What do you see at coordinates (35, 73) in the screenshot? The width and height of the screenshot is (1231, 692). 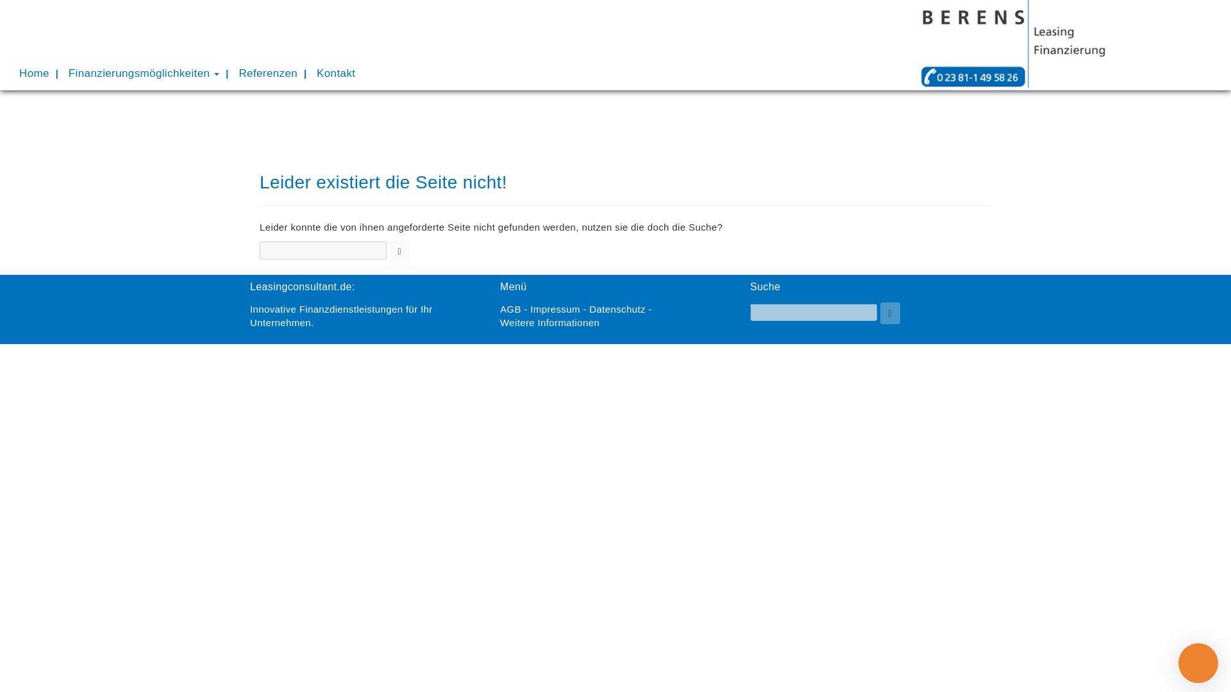 I see `Home` at bounding box center [35, 73].